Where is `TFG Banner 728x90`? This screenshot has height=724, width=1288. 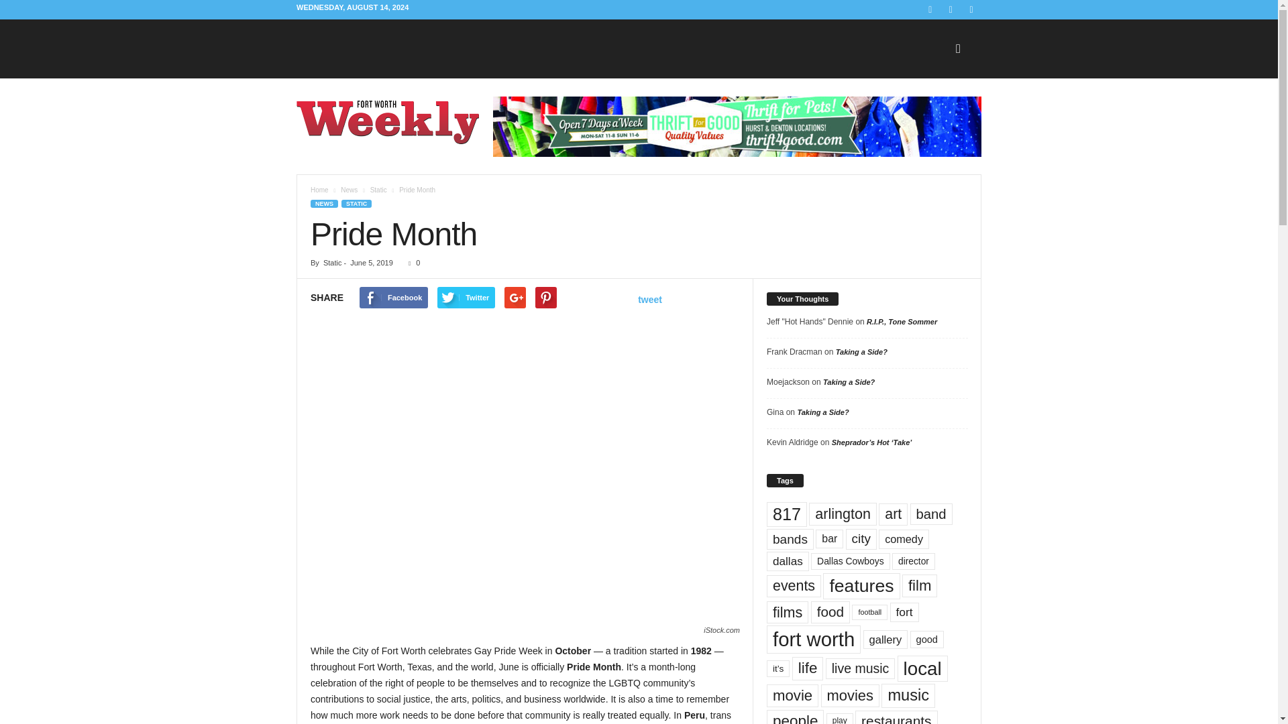 TFG Banner 728x90 is located at coordinates (737, 126).